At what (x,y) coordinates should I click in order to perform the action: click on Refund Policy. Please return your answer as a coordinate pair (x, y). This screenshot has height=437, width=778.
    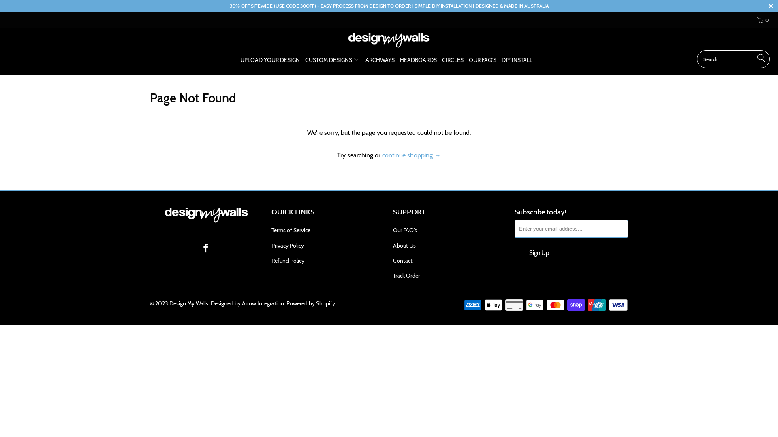
    Looking at the image, I should click on (288, 261).